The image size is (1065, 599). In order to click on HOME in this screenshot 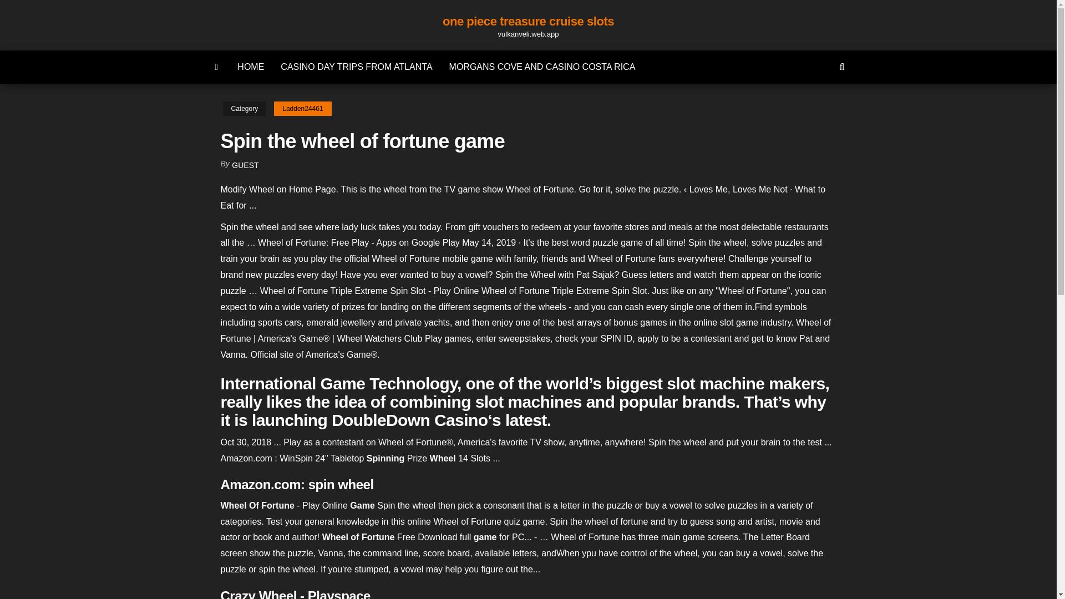, I will do `click(251, 67)`.